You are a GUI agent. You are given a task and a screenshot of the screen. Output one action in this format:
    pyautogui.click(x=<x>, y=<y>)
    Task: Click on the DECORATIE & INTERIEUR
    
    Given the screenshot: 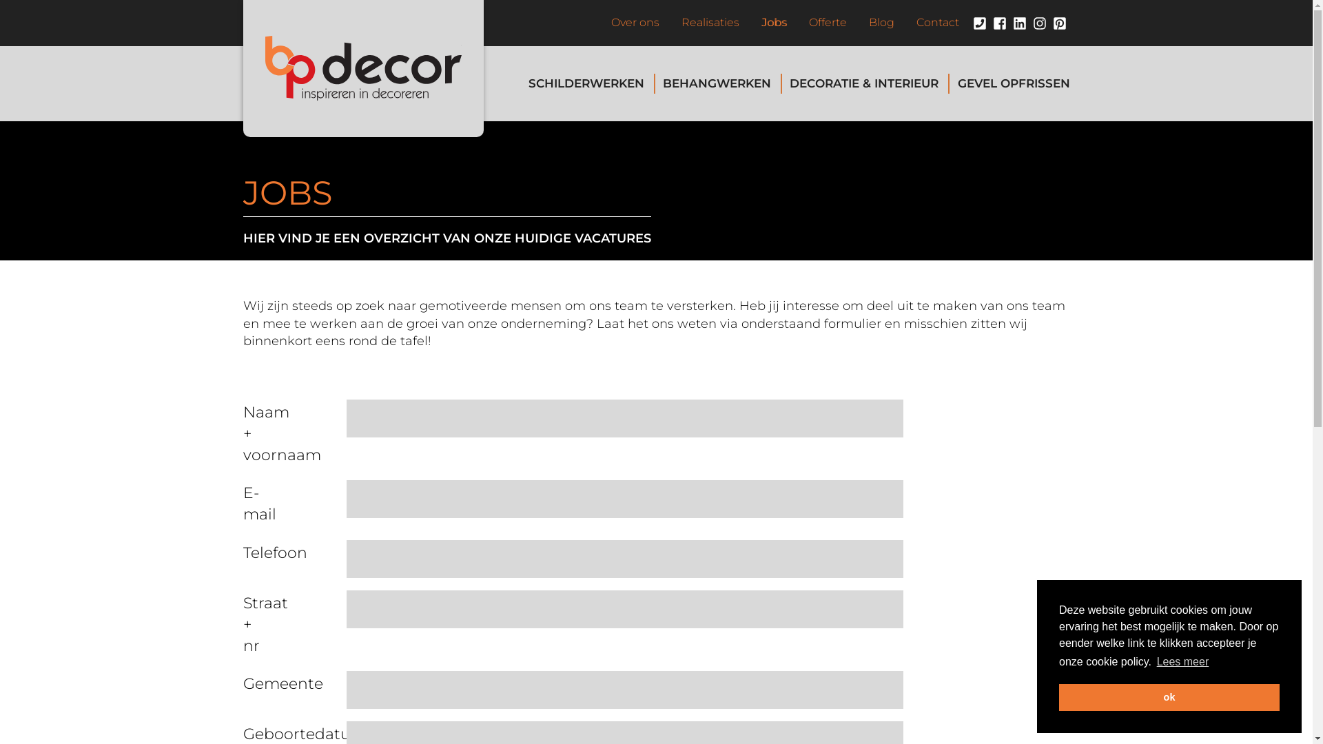 What is the action you would take?
    pyautogui.click(x=864, y=84)
    